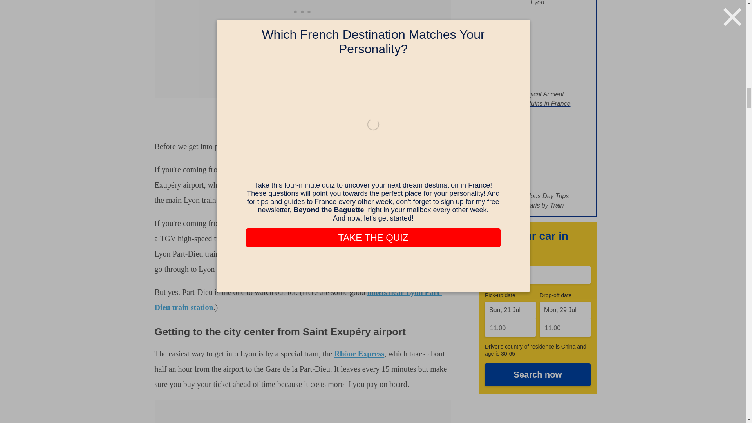 This screenshot has height=423, width=752. I want to click on Roman ruins thumbnail, so click(538, 50).